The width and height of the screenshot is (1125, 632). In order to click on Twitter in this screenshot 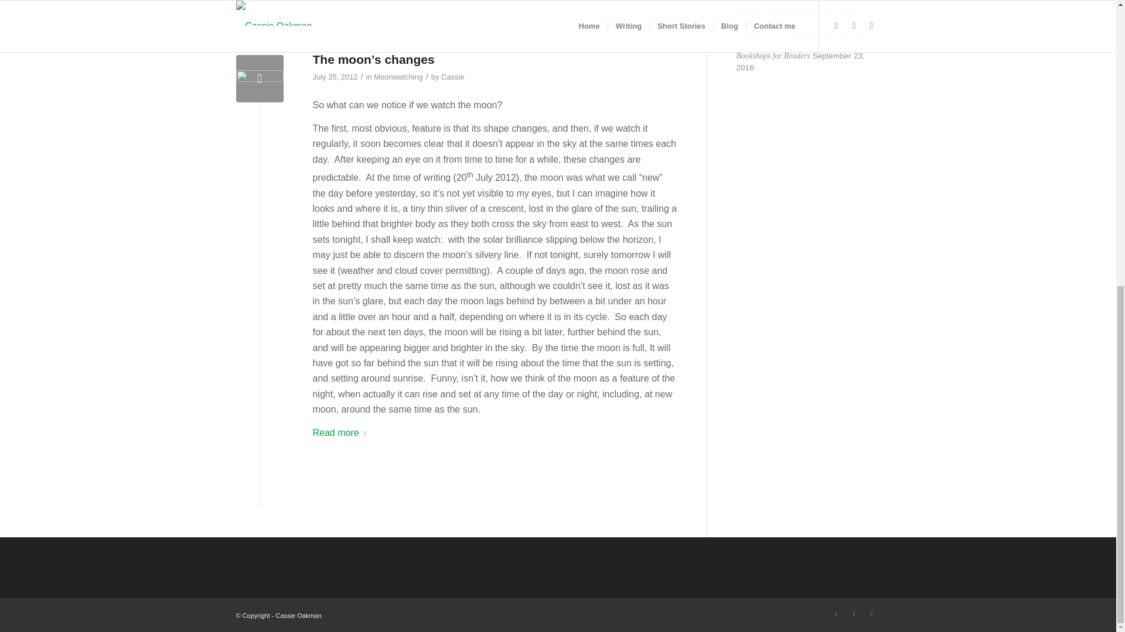, I will do `click(853, 613)`.